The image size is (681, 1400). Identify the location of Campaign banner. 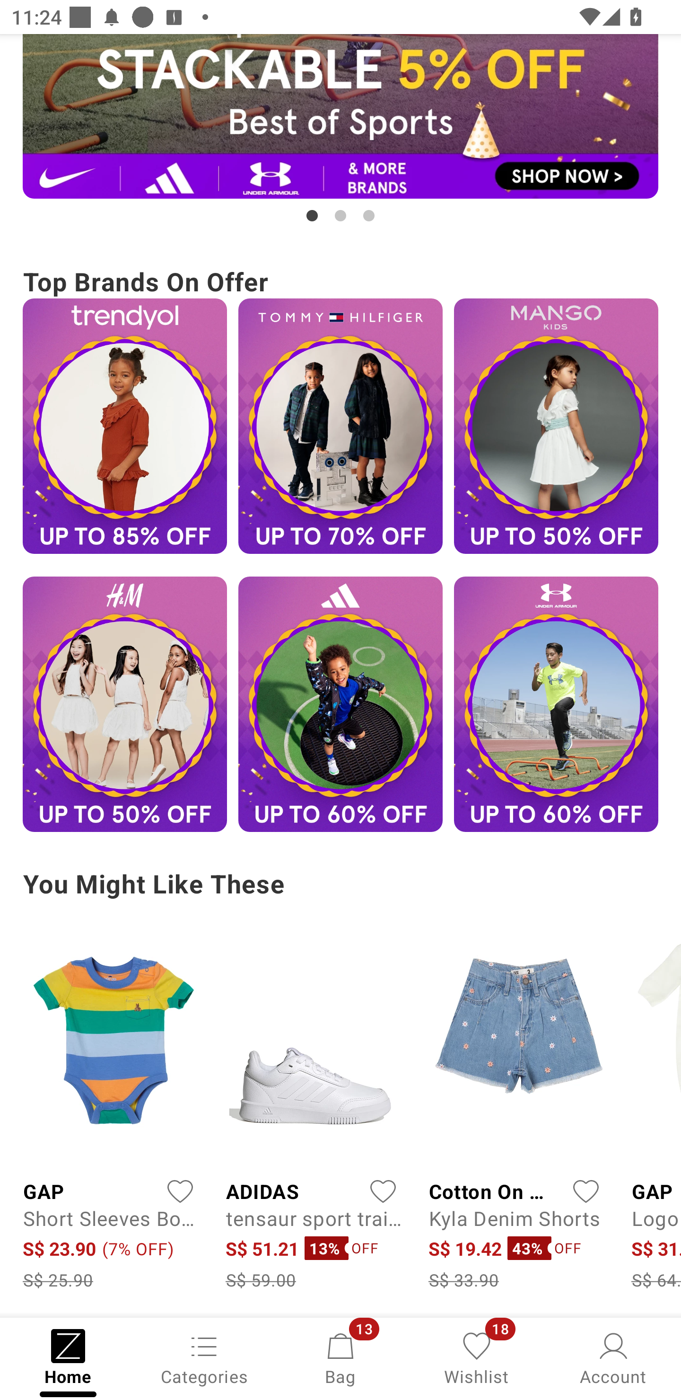
(340, 426).